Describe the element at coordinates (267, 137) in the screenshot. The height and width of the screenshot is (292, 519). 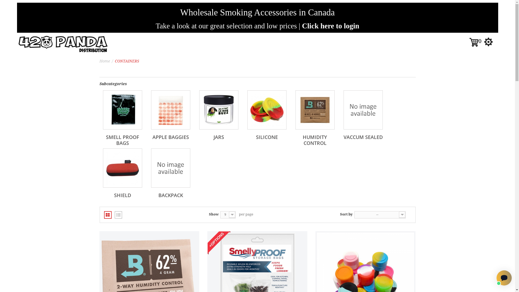
I see `SILICONE` at that location.